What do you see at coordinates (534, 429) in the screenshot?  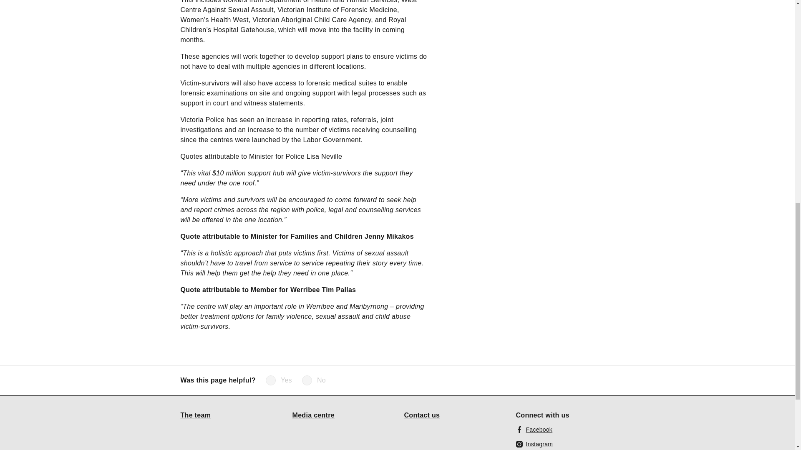 I see `Facebook` at bounding box center [534, 429].